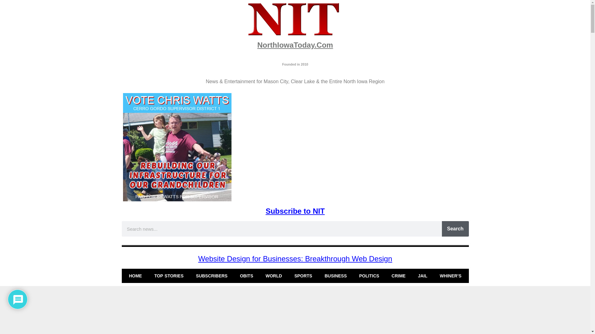 The width and height of the screenshot is (595, 334). I want to click on NorthIowaToday.Com, so click(295, 45).